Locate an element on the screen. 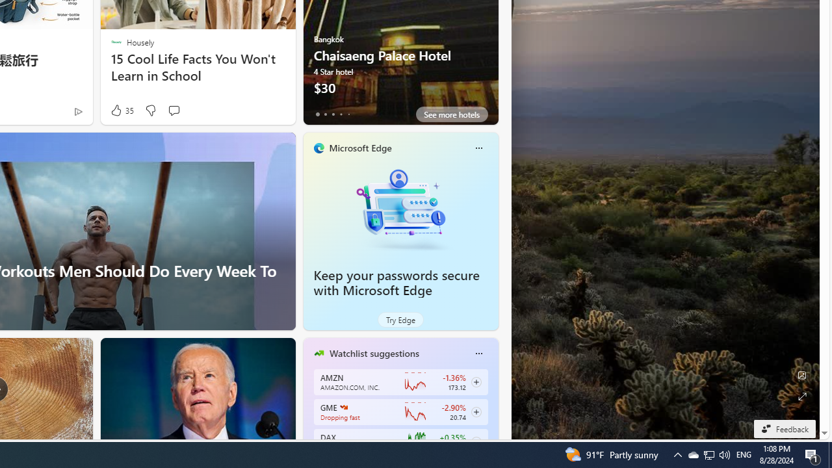  Ad Choice is located at coordinates (78, 112).